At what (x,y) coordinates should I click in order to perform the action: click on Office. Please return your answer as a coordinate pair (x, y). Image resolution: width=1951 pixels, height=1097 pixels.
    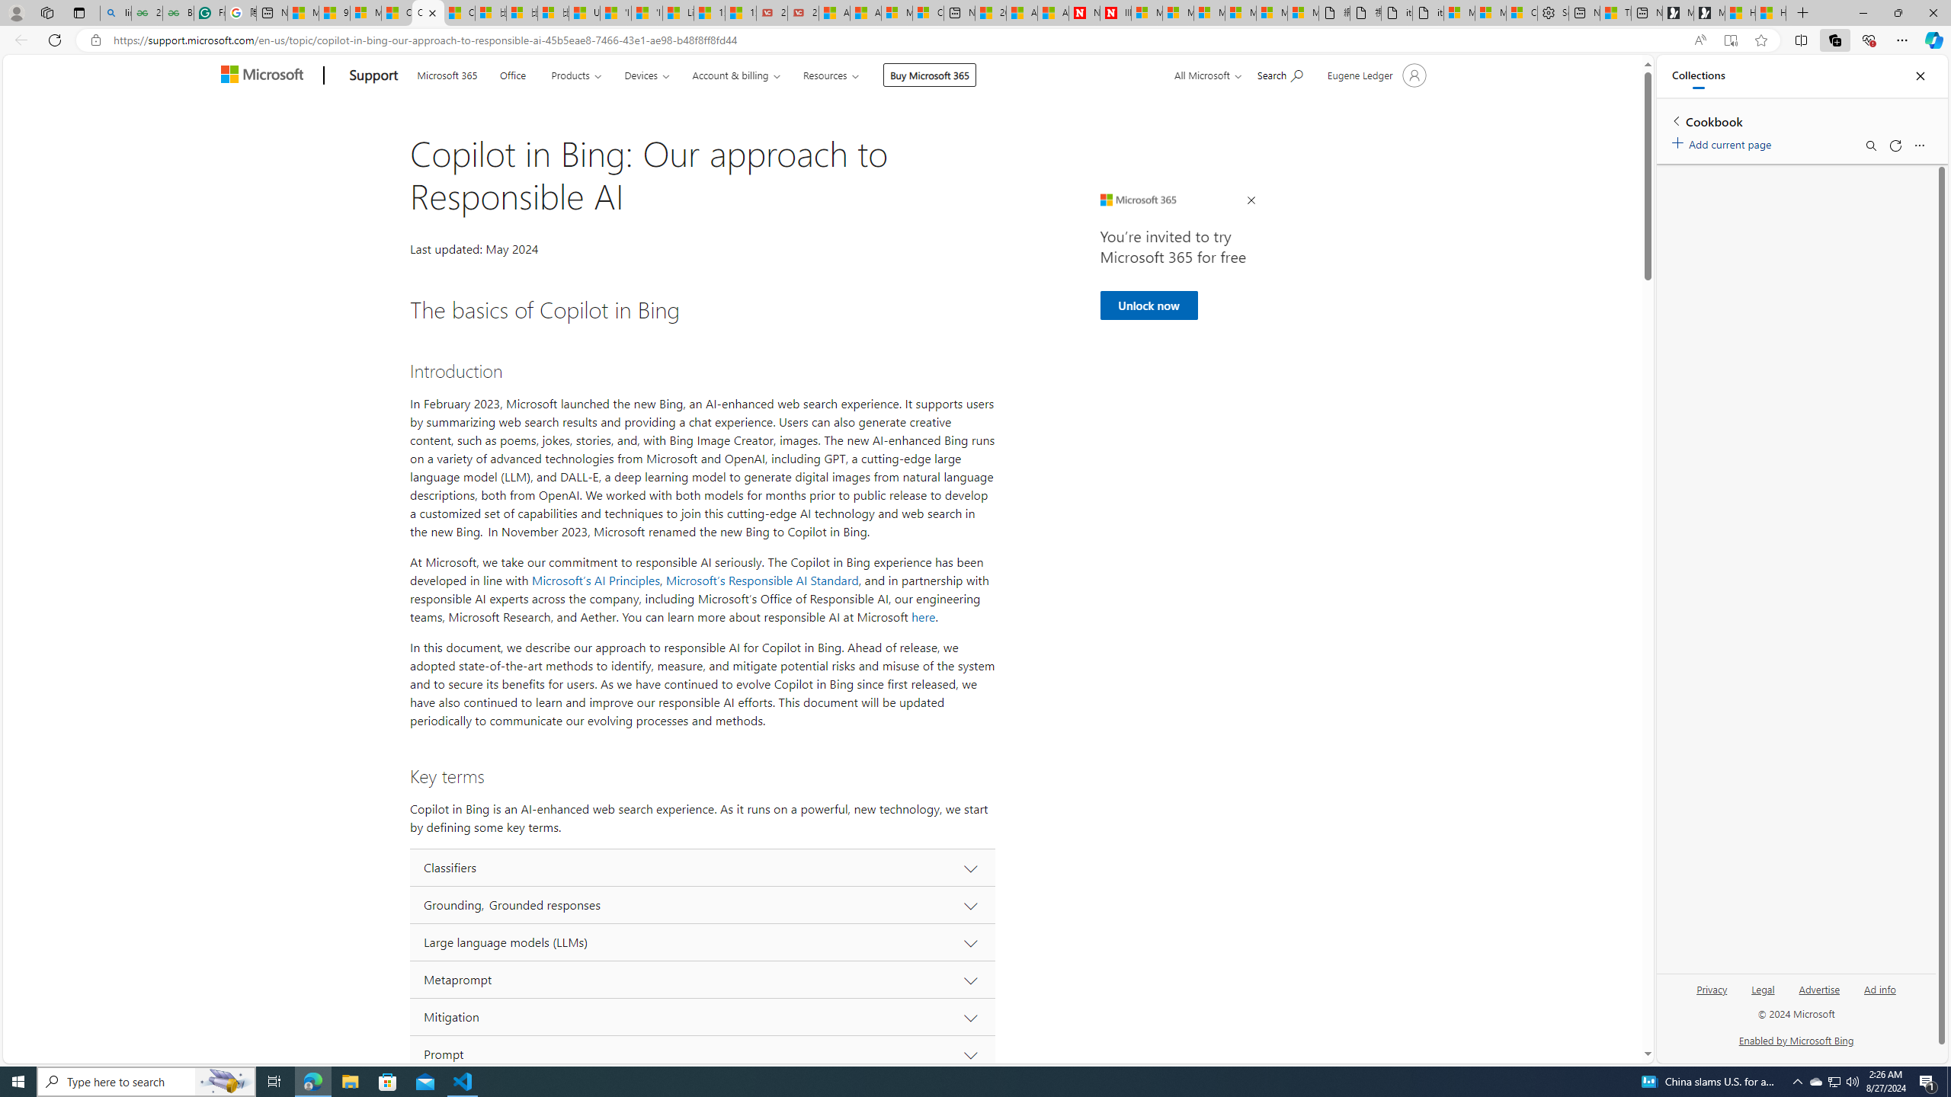
    Looking at the image, I should click on (512, 73).